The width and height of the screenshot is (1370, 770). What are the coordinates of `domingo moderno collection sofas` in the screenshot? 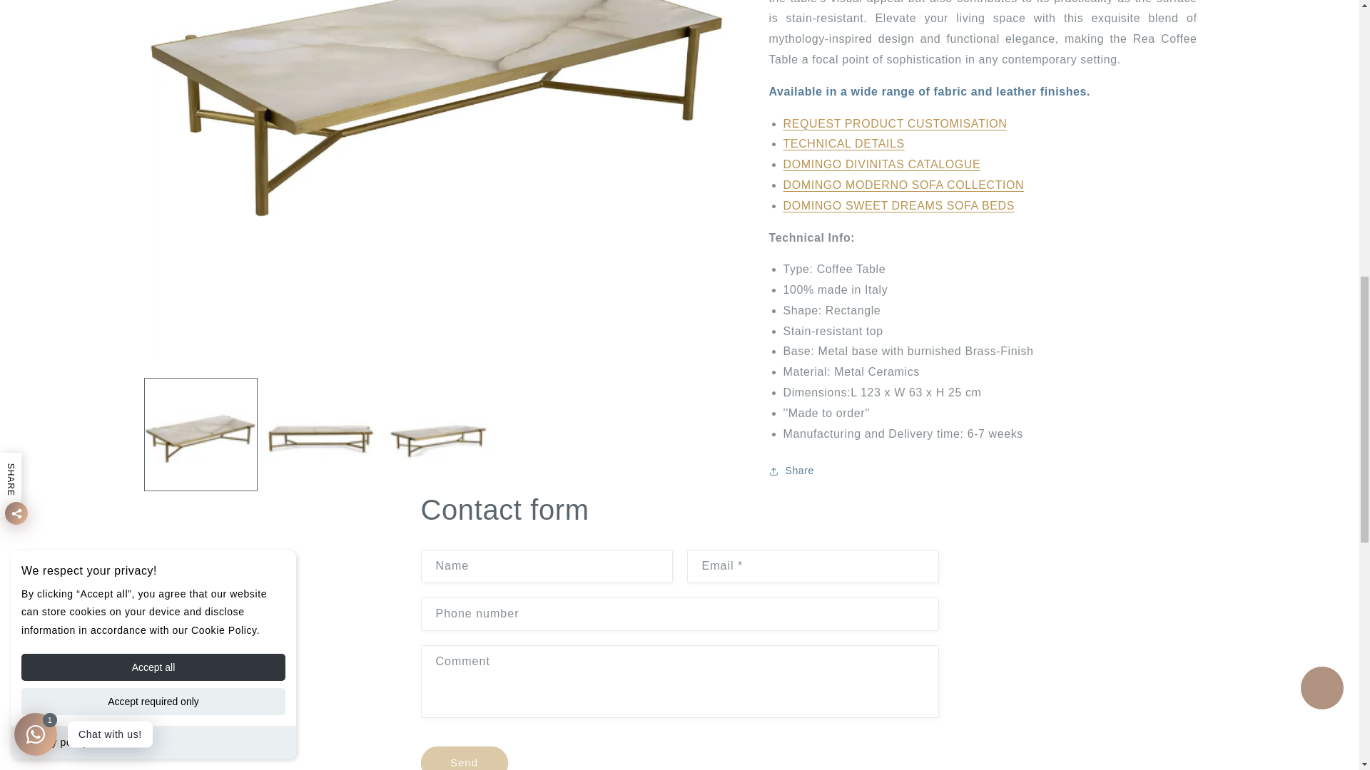 It's located at (904, 184).